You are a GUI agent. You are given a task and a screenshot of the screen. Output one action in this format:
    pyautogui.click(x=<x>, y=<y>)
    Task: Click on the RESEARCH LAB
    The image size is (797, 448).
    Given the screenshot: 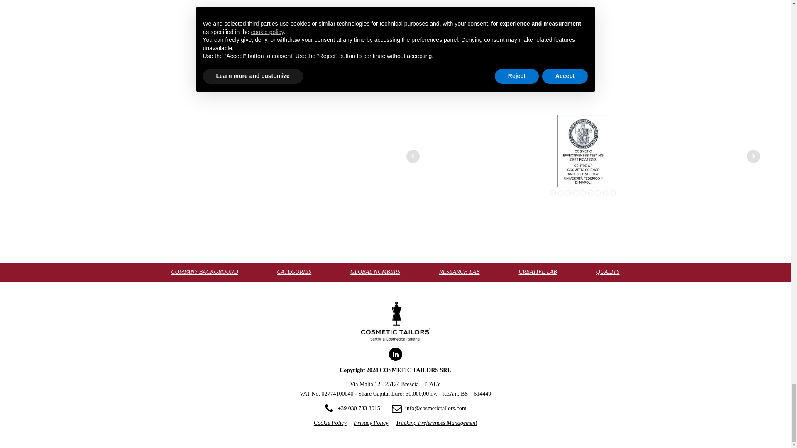 What is the action you would take?
    pyautogui.click(x=459, y=272)
    